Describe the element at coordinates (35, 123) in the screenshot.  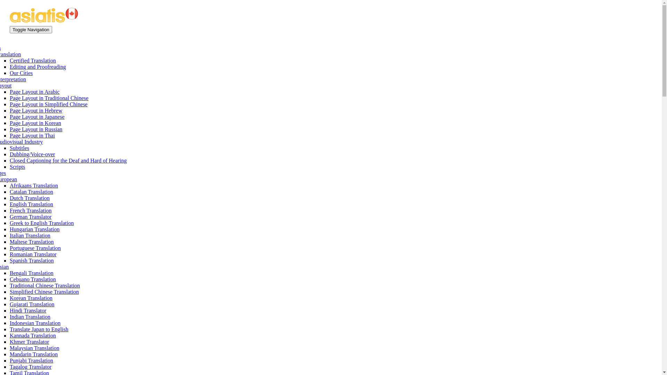
I see `Page Layout in Korean` at that location.